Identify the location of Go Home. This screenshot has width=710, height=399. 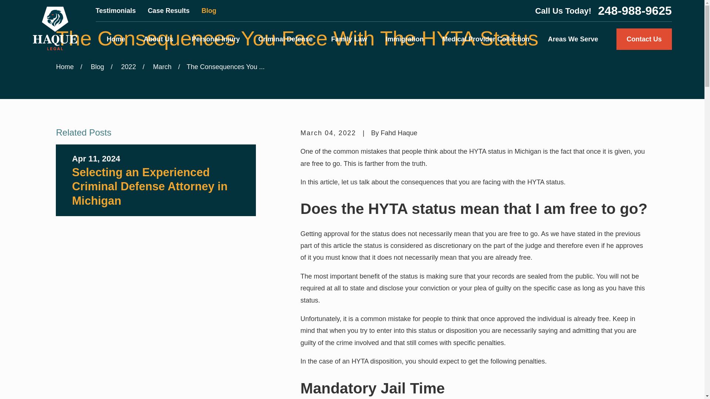
(65, 66).